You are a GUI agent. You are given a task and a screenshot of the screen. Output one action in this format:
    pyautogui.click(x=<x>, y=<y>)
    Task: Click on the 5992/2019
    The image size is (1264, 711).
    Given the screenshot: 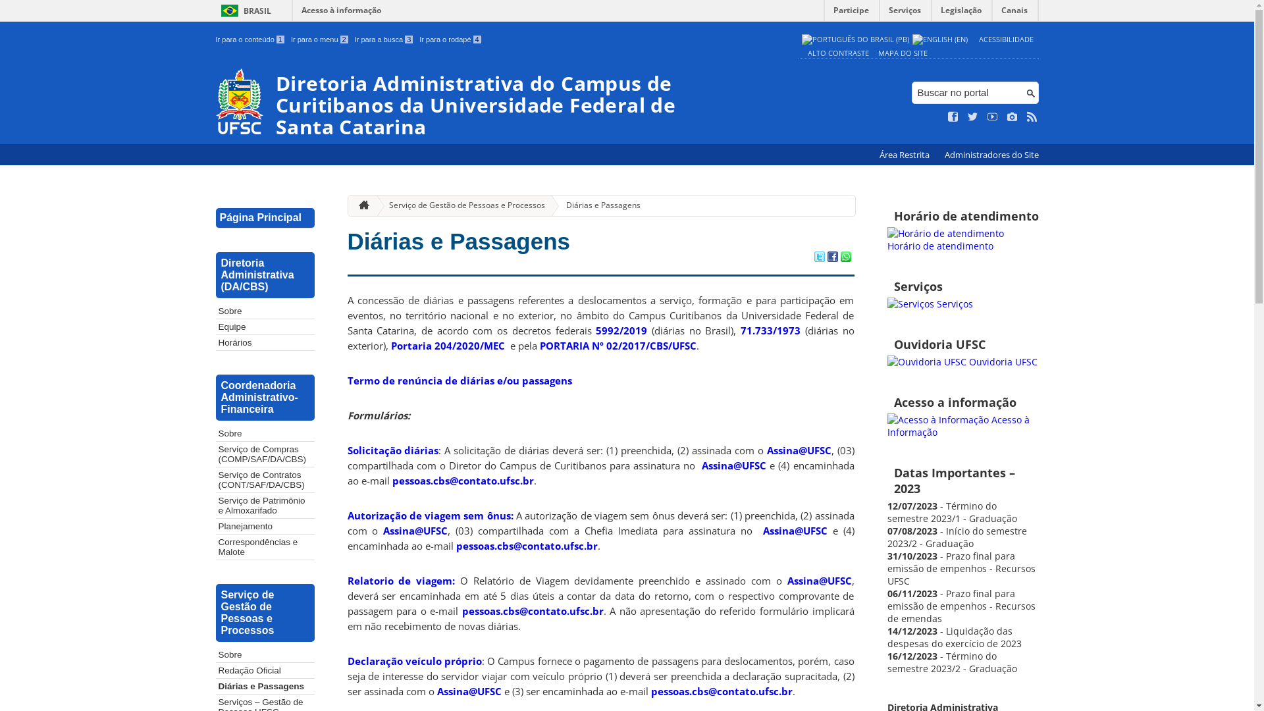 What is the action you would take?
    pyautogui.click(x=621, y=330)
    